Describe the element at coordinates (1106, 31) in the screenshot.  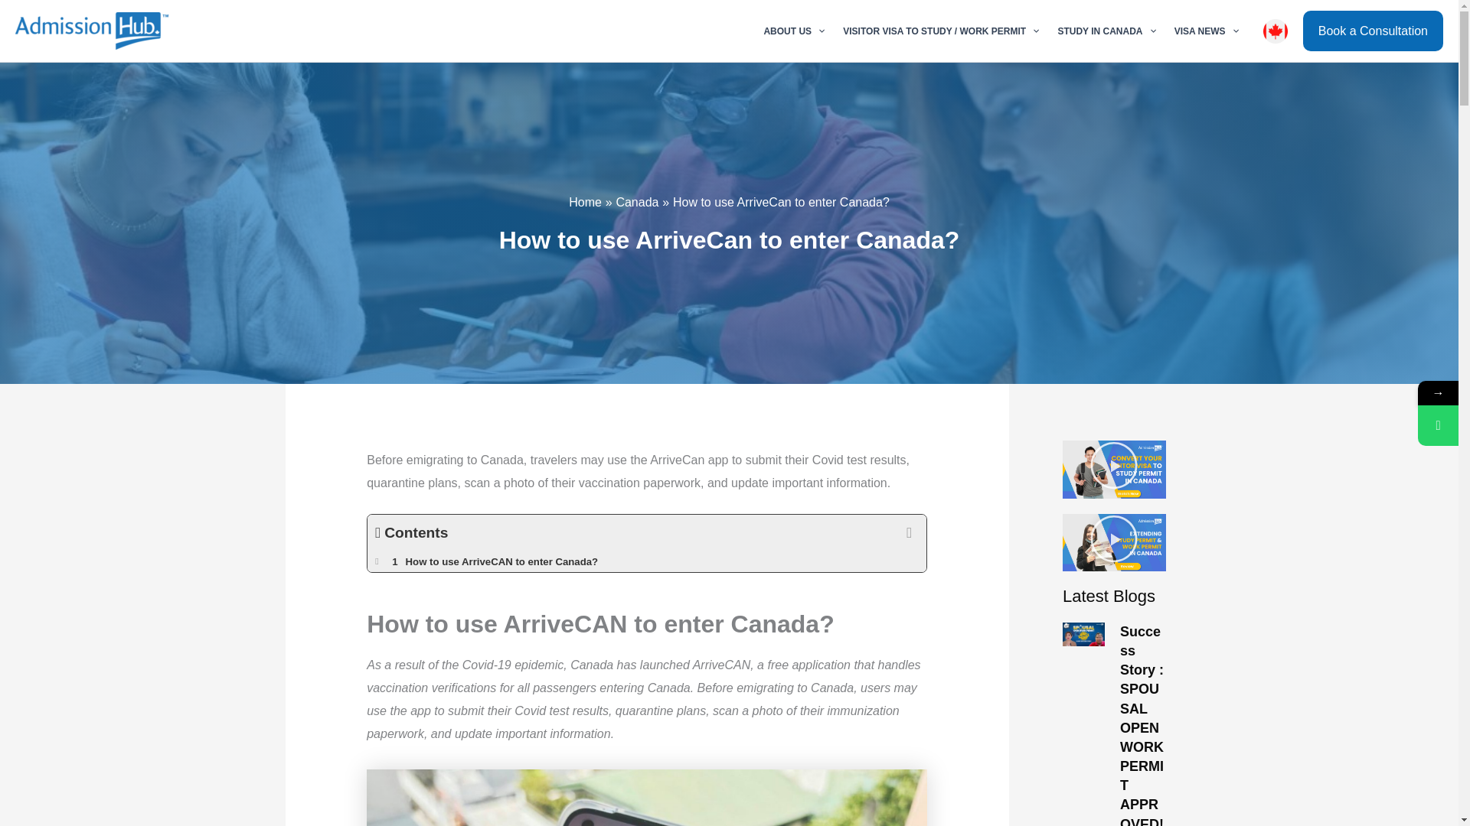
I see `STUDY IN CANADA` at that location.